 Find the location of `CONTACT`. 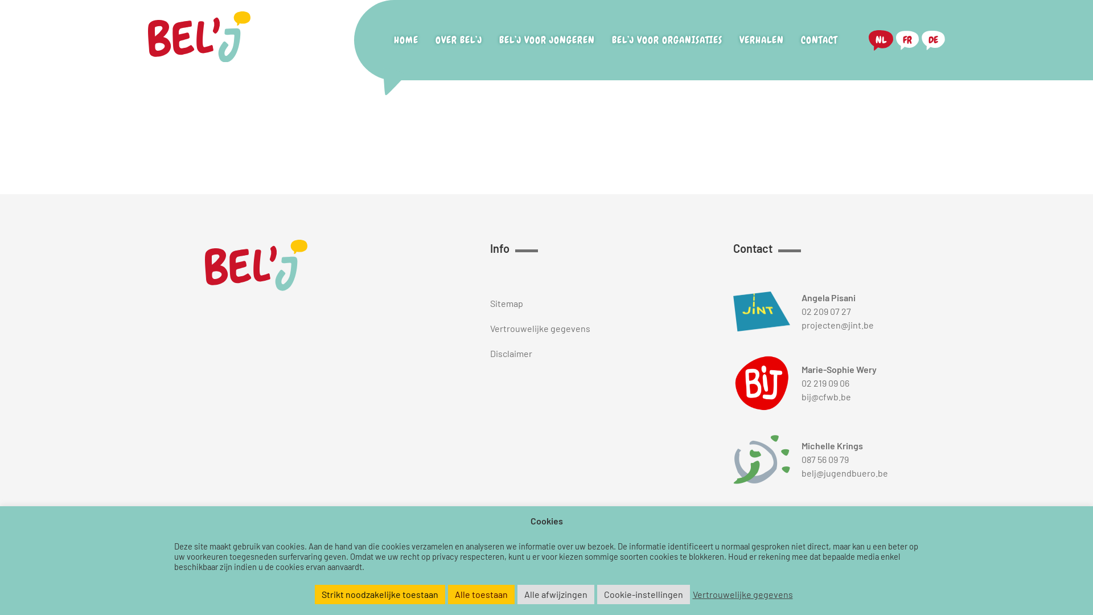

CONTACT is located at coordinates (819, 40).